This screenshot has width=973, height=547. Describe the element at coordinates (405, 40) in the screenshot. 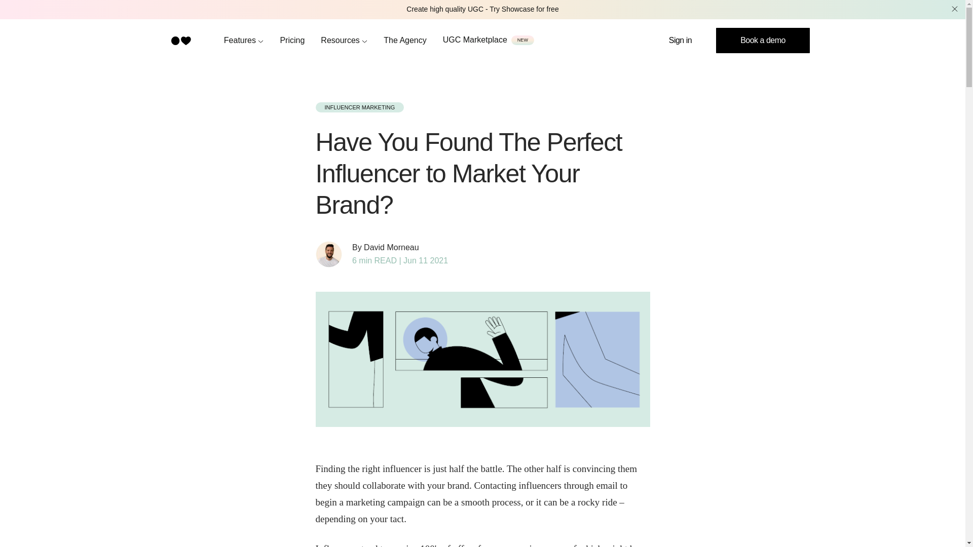

I see `The Agency` at that location.